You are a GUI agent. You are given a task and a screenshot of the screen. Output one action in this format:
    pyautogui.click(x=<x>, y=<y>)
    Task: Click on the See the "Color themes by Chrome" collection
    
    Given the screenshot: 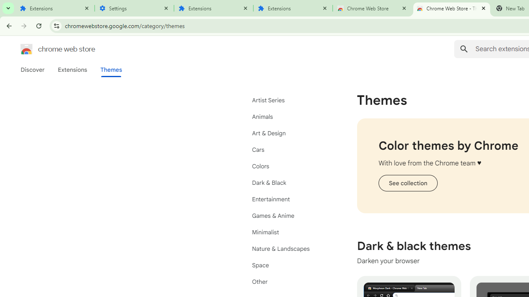 What is the action you would take?
    pyautogui.click(x=407, y=183)
    